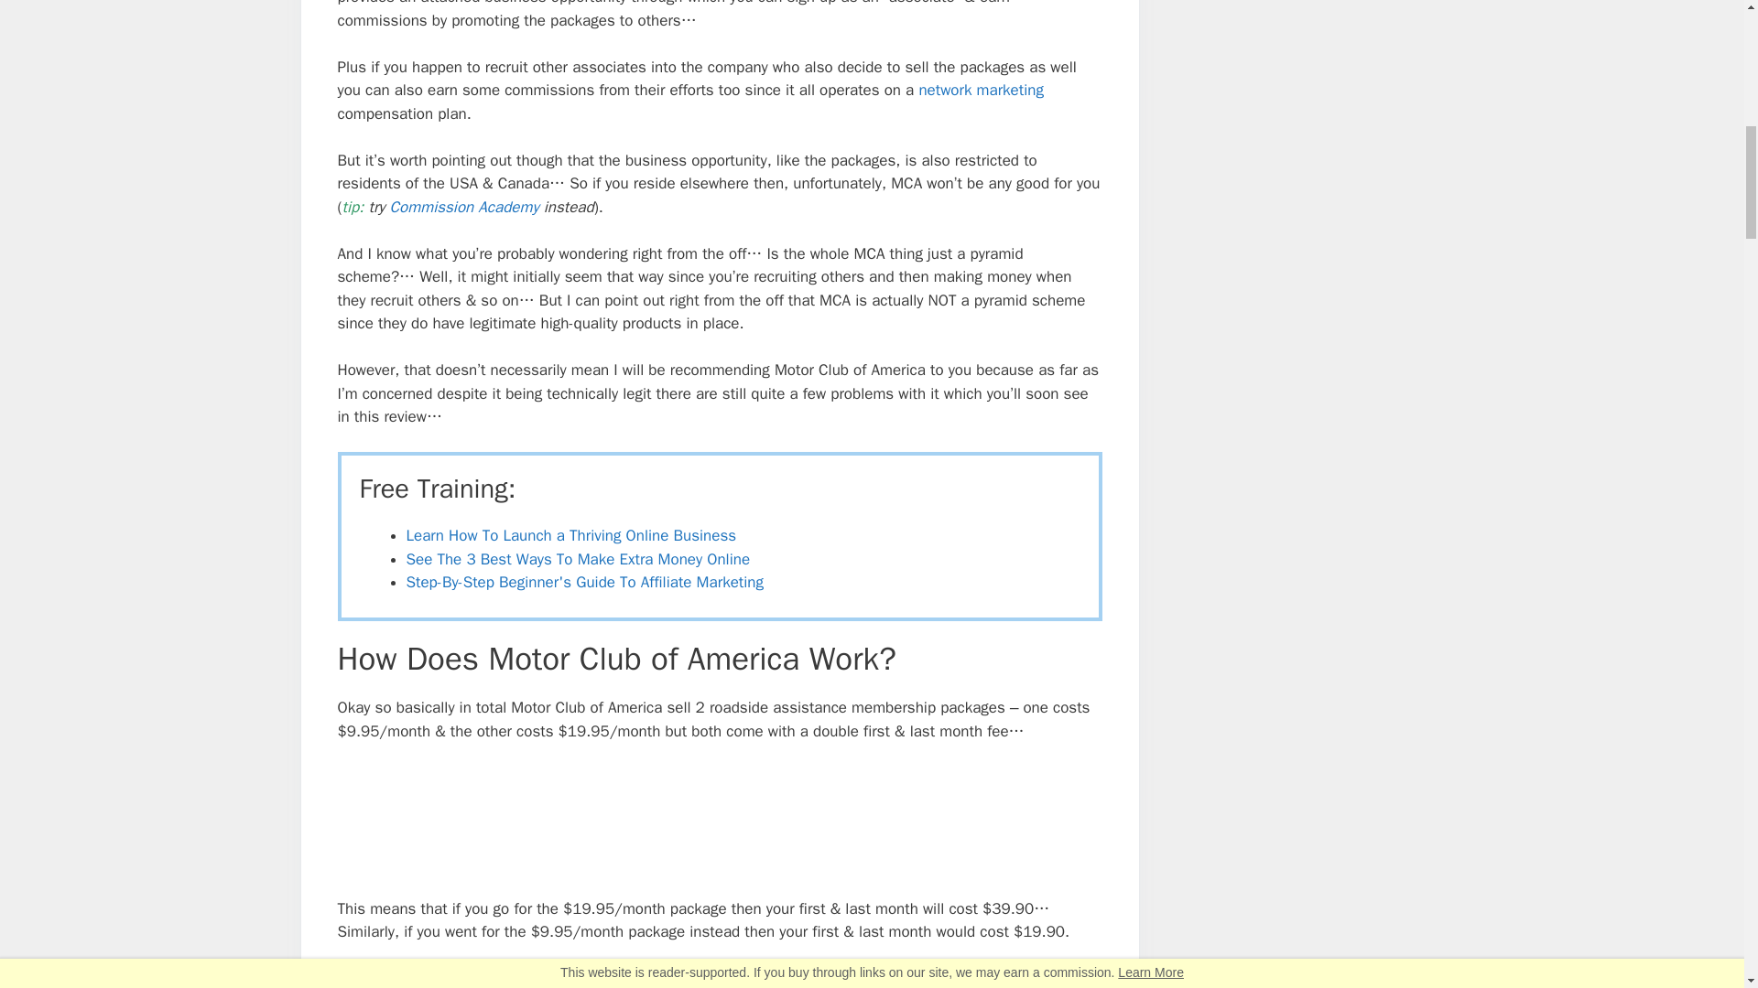 The height and width of the screenshot is (988, 1758). I want to click on Learn How To Launch a Thriving Online Business, so click(571, 535).